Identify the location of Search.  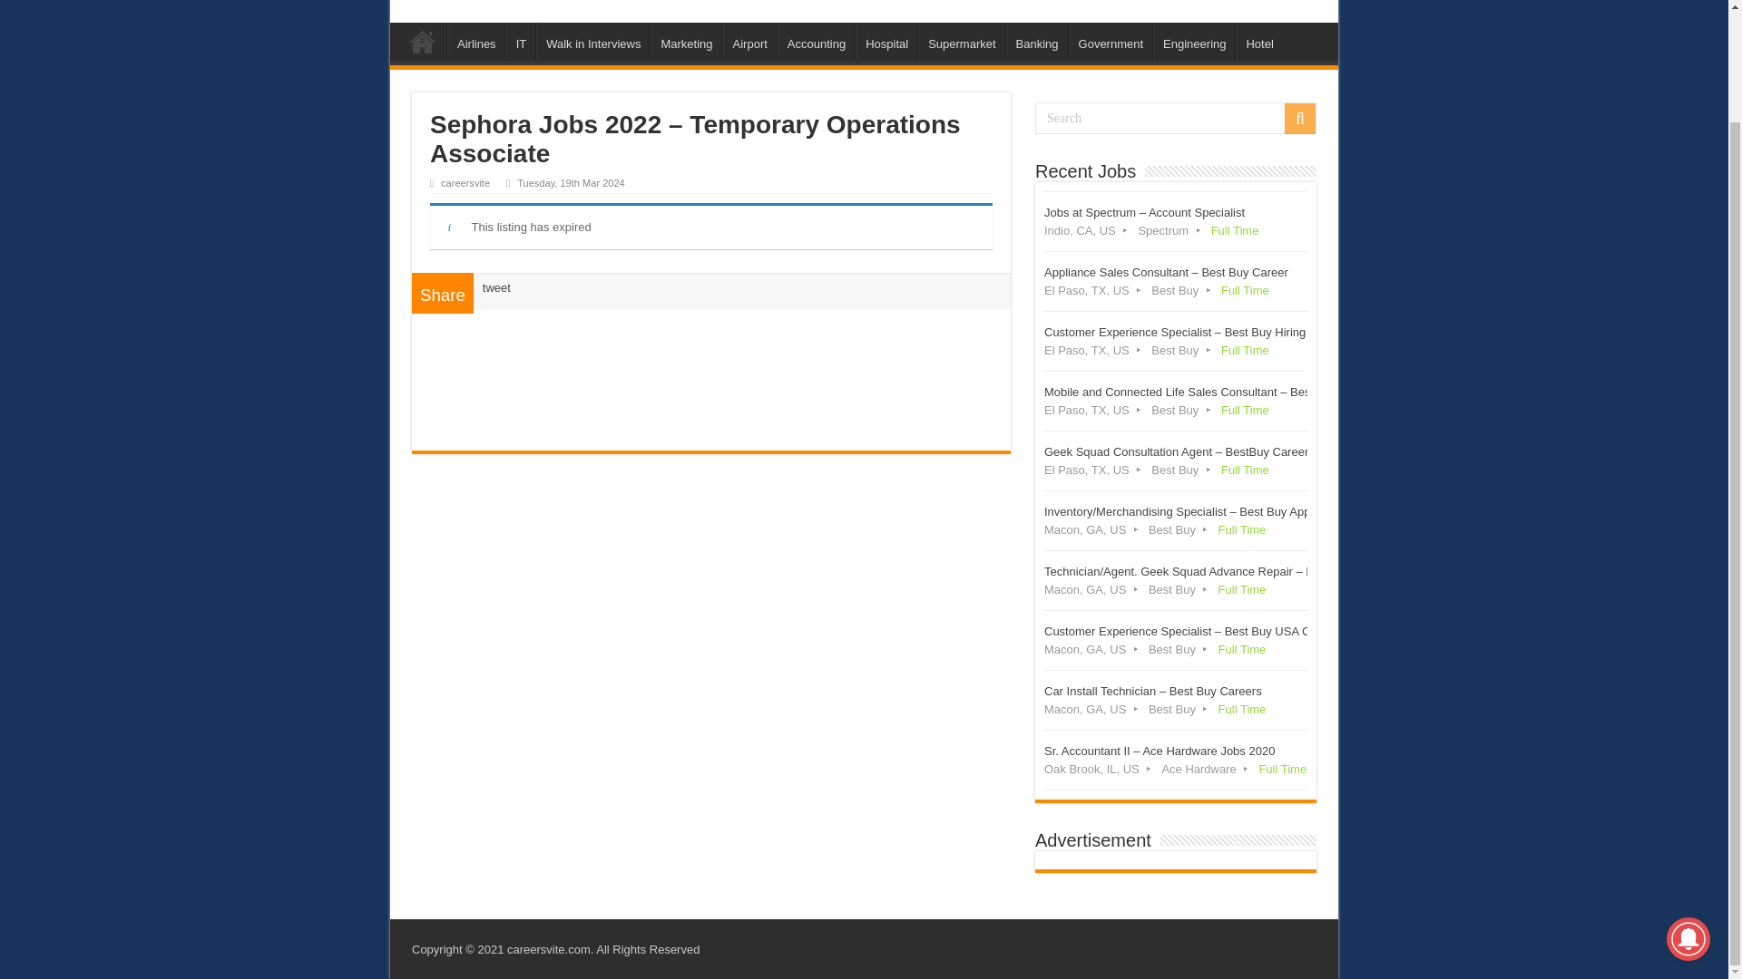
(1299, 118).